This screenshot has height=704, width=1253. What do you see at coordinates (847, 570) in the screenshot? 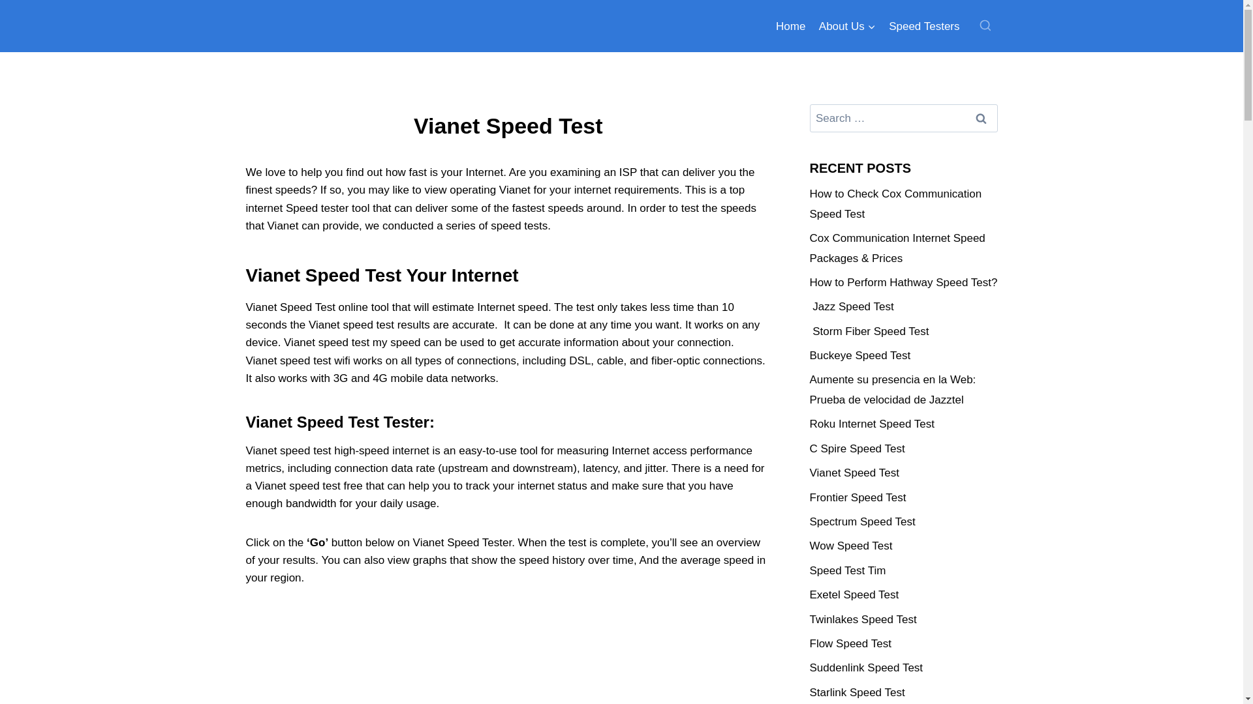
I see `Speed Test Tim` at bounding box center [847, 570].